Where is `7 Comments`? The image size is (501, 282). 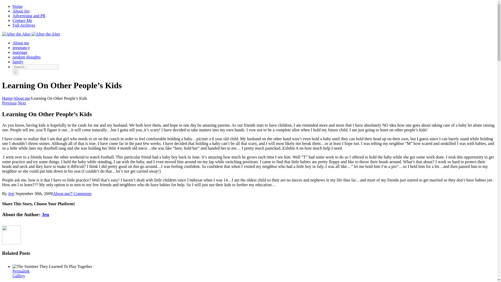
7 Comments is located at coordinates (81, 193).